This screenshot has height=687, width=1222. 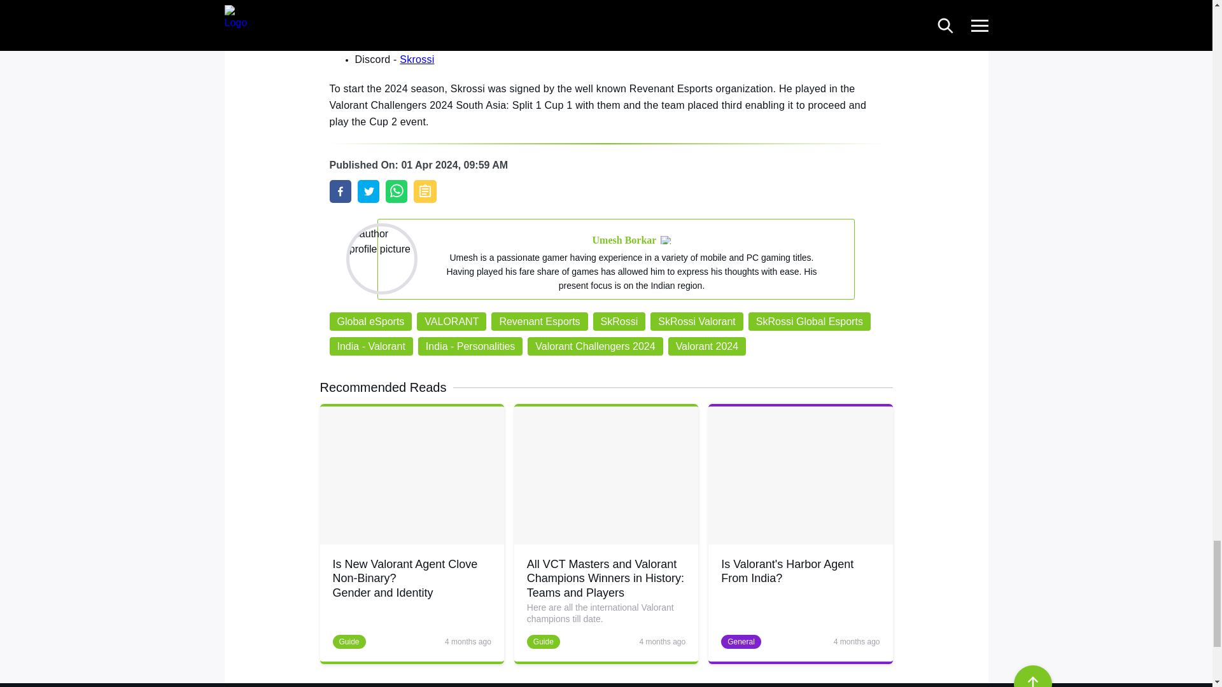 What do you see at coordinates (388, 3) in the screenshot?
I see `Skrossi` at bounding box center [388, 3].